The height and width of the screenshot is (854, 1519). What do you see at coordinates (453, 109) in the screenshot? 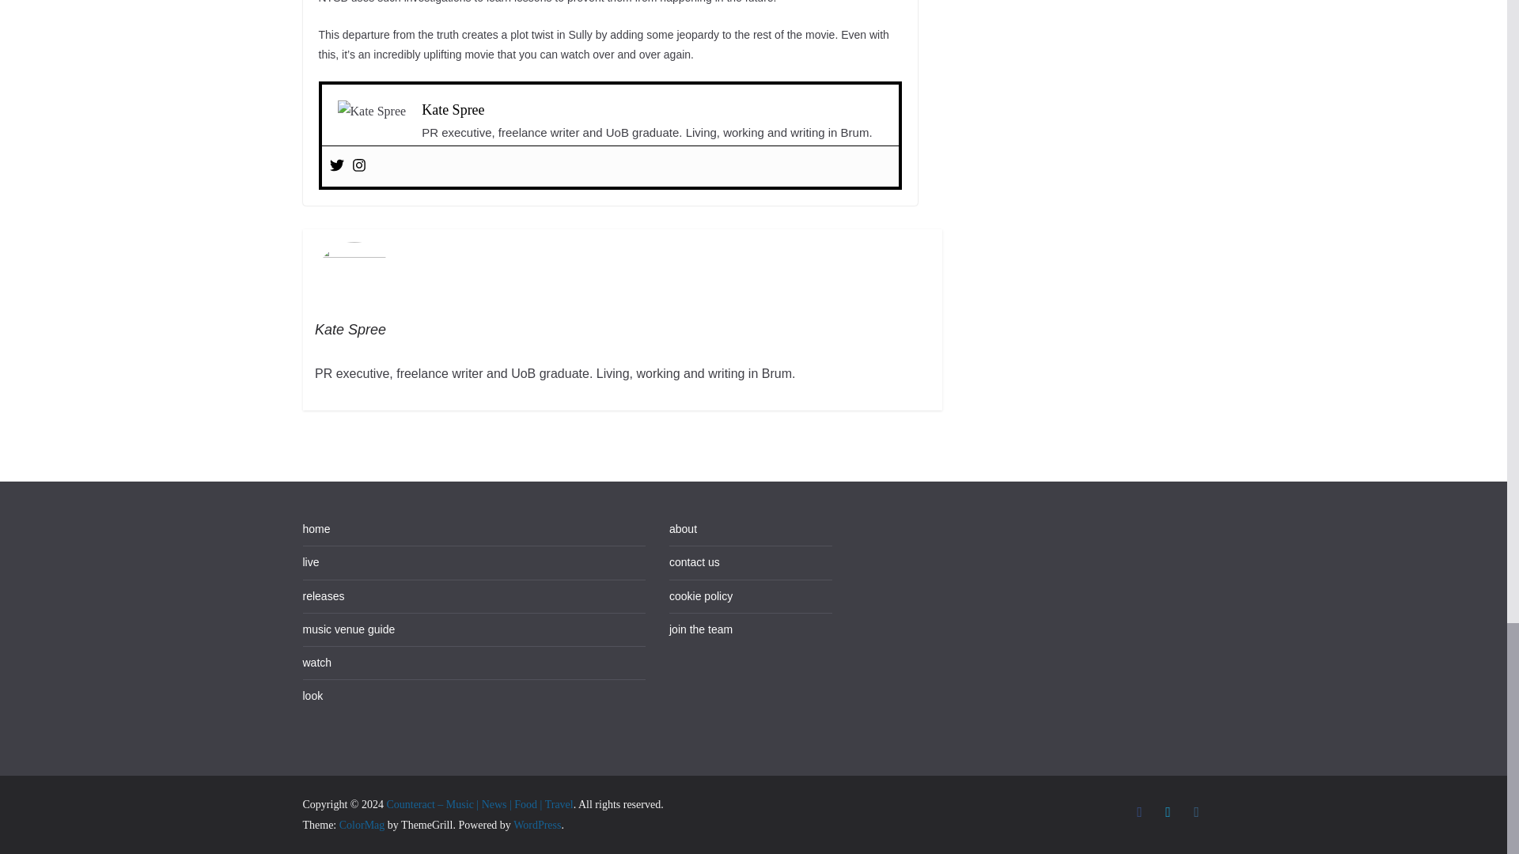
I see `Kate Spree` at bounding box center [453, 109].